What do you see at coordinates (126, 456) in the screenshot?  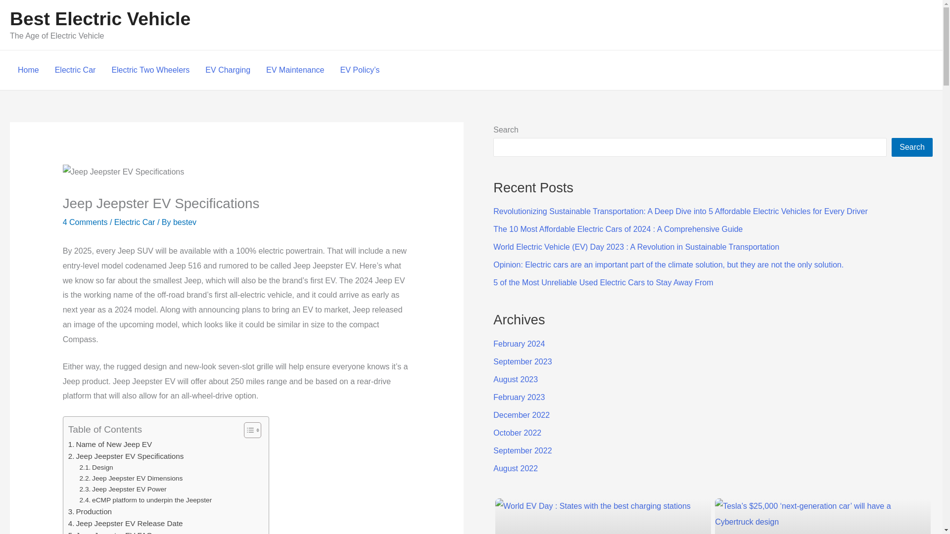 I see `Jeep Jeepster EV Specifications` at bounding box center [126, 456].